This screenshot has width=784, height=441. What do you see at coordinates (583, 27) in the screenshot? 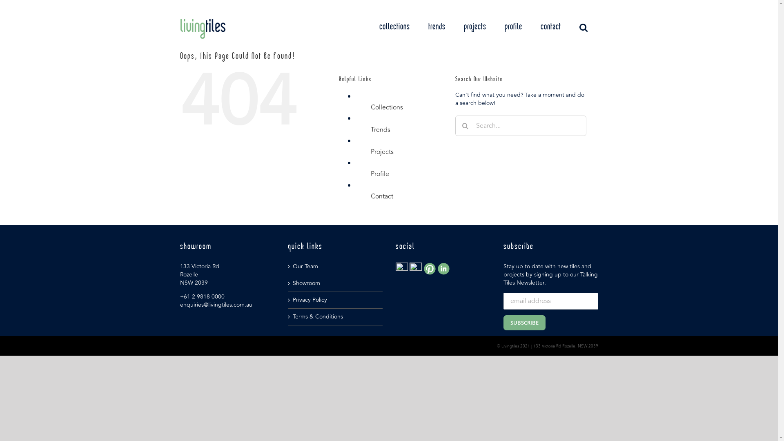
I see `Search` at bounding box center [583, 27].